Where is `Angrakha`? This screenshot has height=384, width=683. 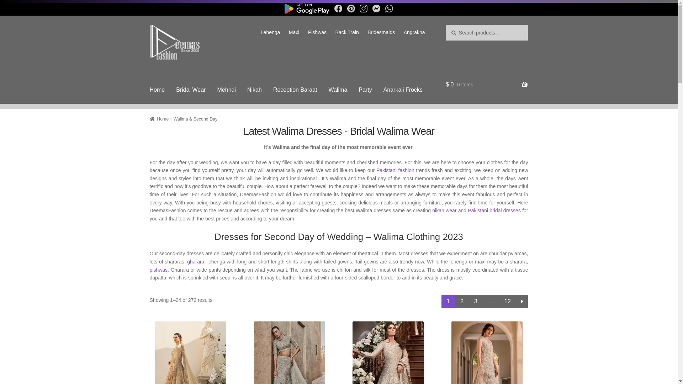 Angrakha is located at coordinates (414, 32).